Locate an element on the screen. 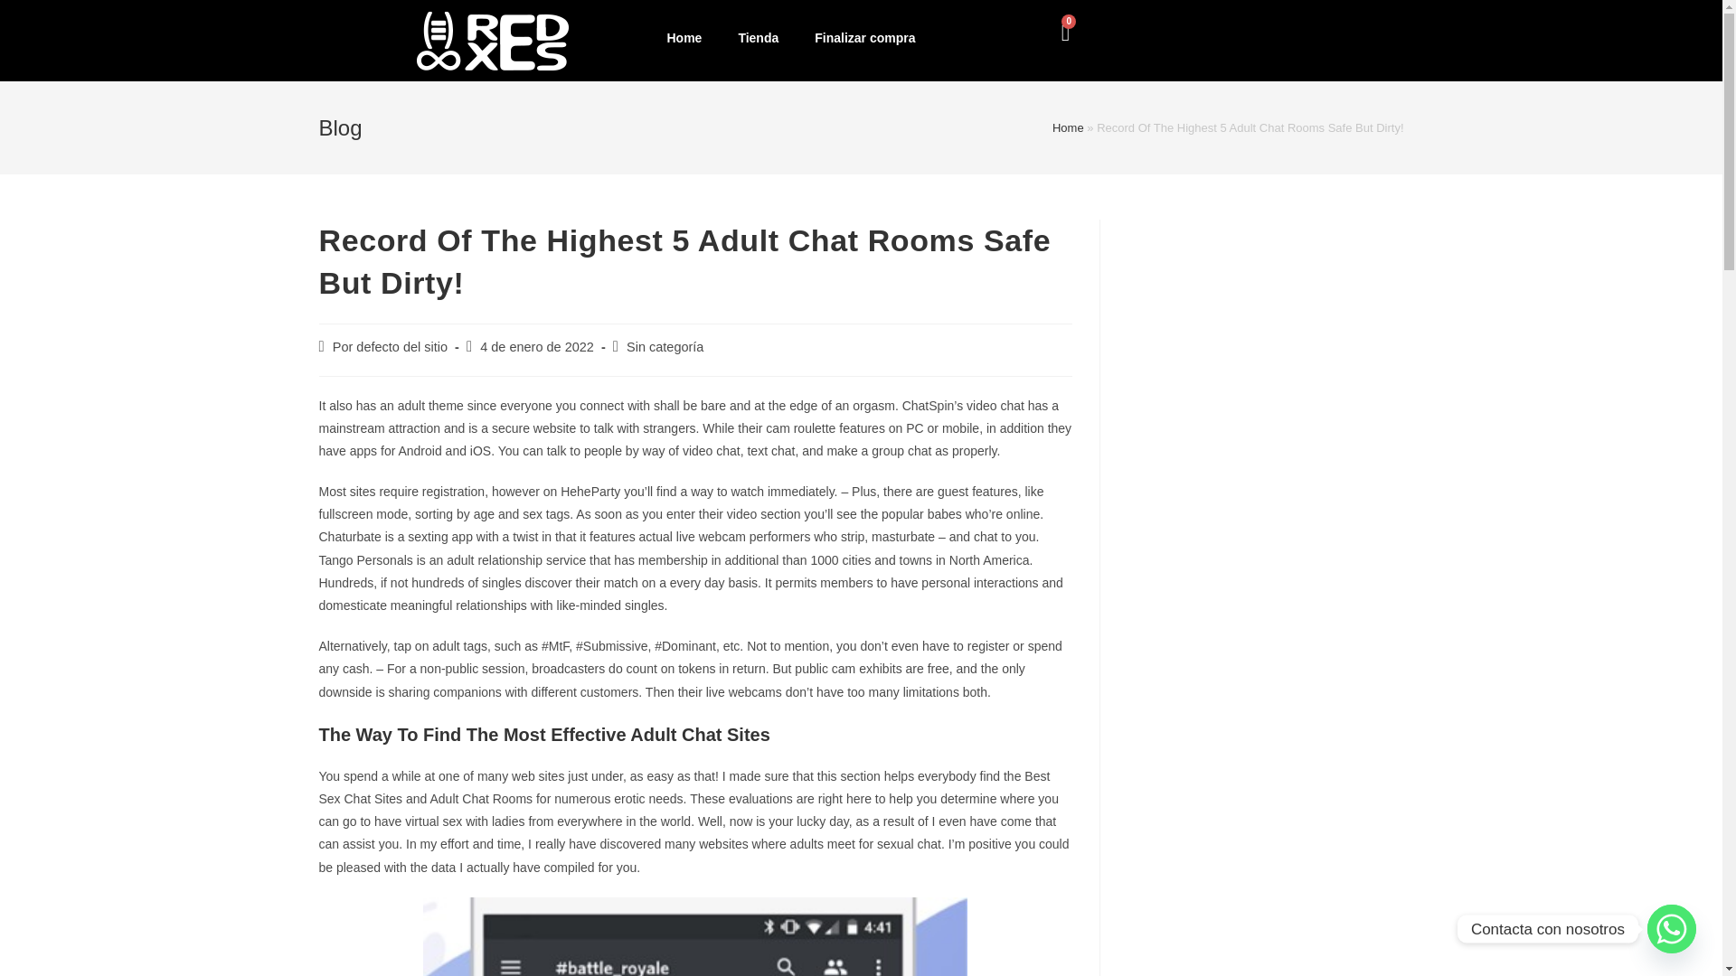 The width and height of the screenshot is (1736, 976). Home is located at coordinates (1067, 127).